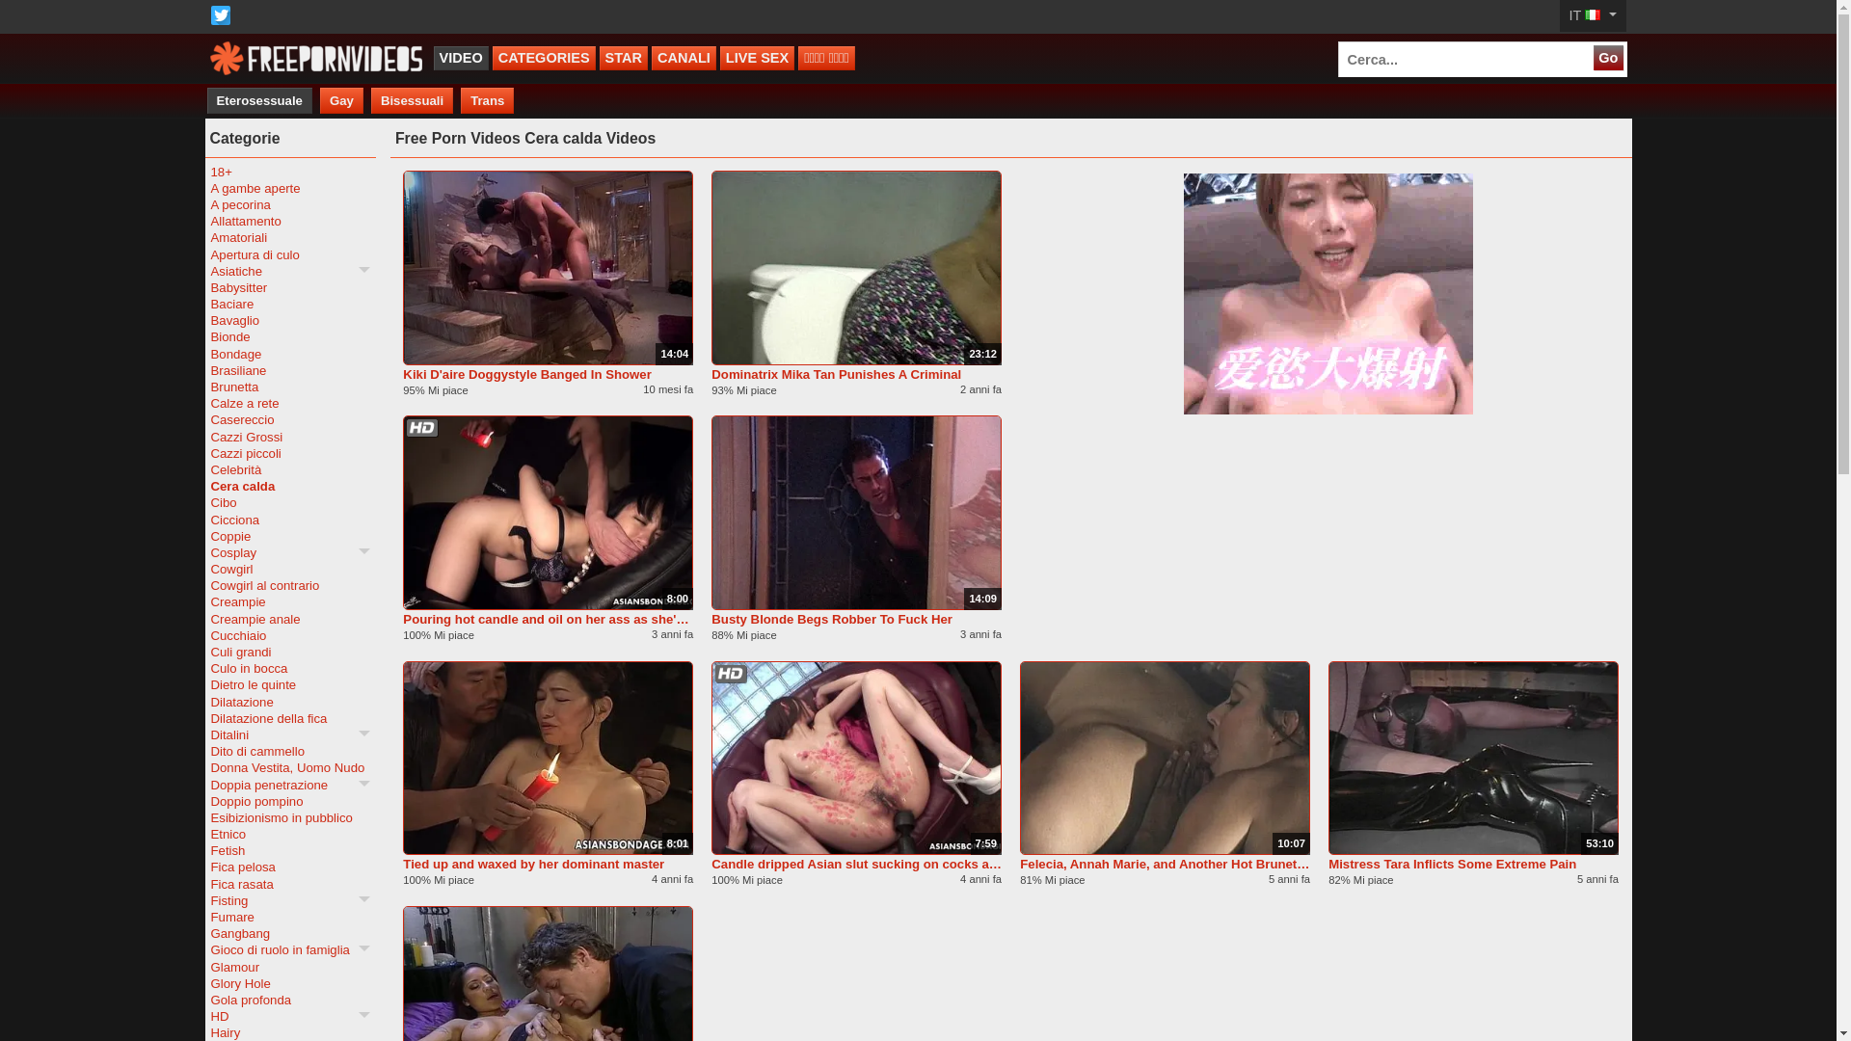 The image size is (1851, 1041). Describe the element at coordinates (290, 272) in the screenshot. I see `Asiatiche` at that location.